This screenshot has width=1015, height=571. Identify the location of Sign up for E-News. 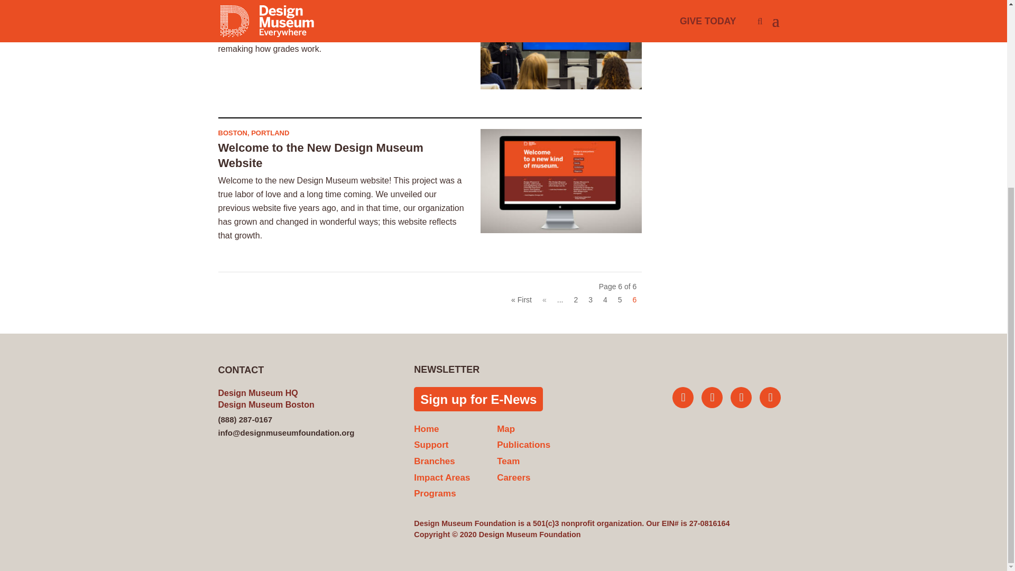
(478, 399).